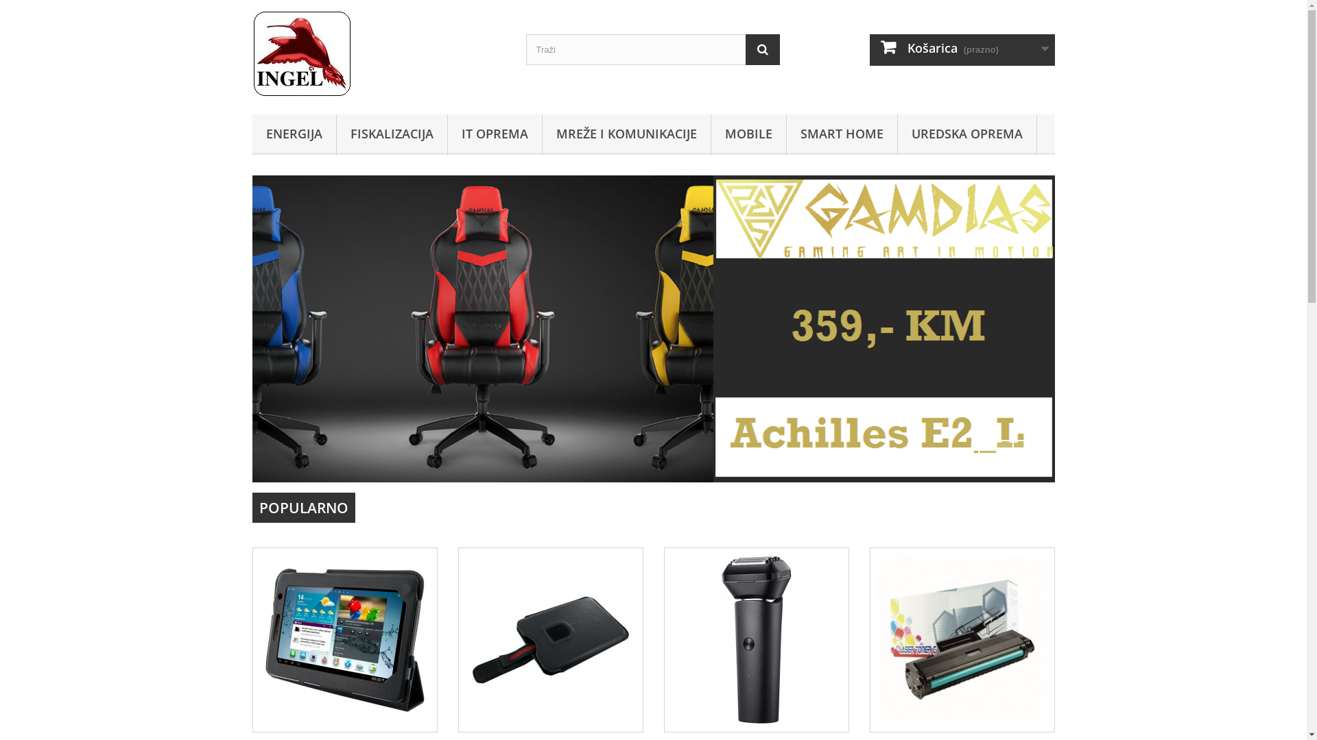 Image resolution: width=1317 pixels, height=740 pixels. I want to click on Next, so click(1030, 458).